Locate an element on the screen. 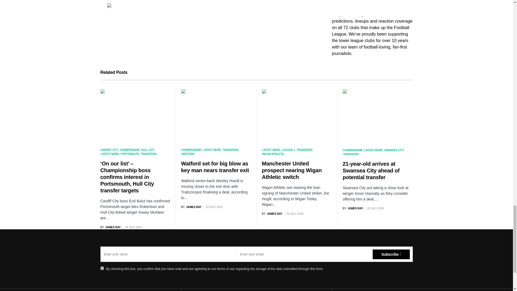 This screenshot has height=291, width=517. View all posts by James Ray is located at coordinates (352, 208).